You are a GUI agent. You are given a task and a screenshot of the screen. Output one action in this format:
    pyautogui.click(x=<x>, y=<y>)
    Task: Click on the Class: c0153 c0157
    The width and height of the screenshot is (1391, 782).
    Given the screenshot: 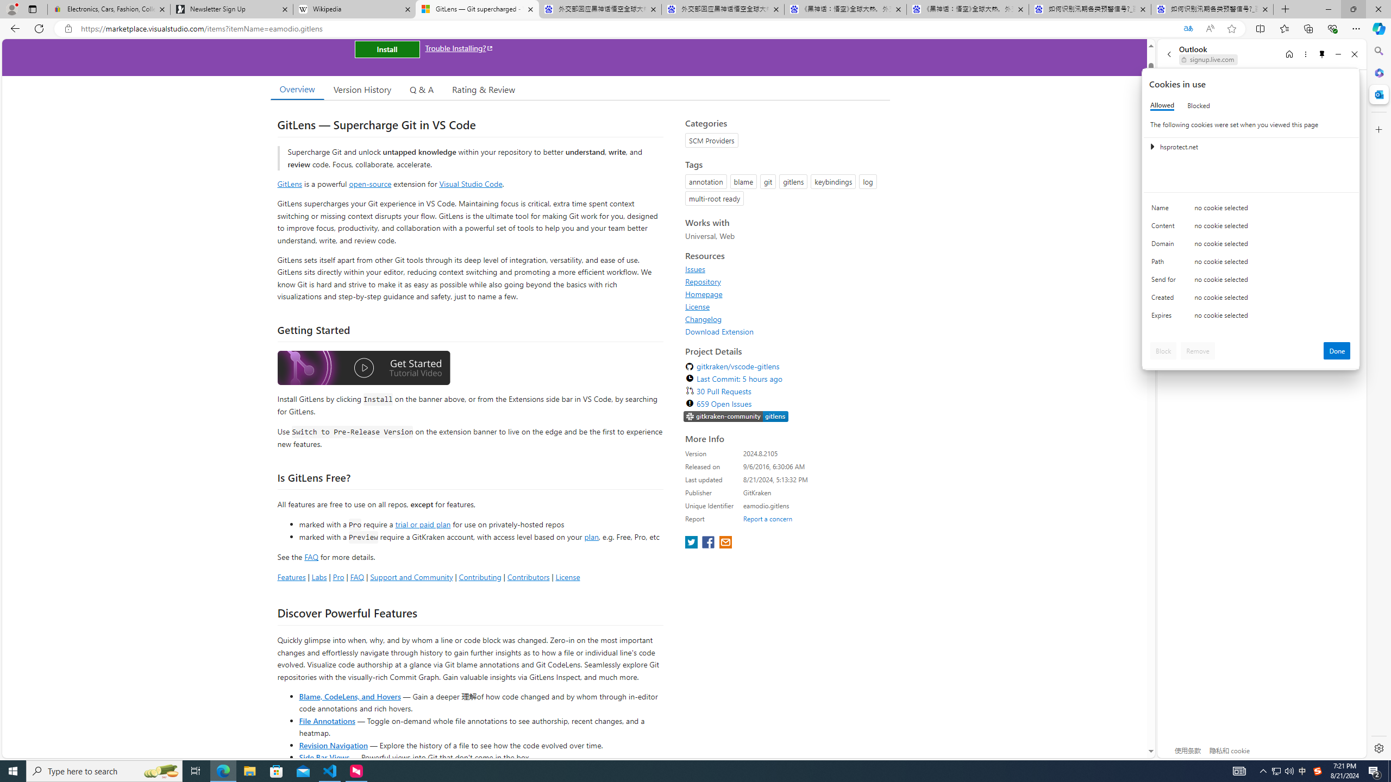 What is the action you would take?
    pyautogui.click(x=1251, y=317)
    